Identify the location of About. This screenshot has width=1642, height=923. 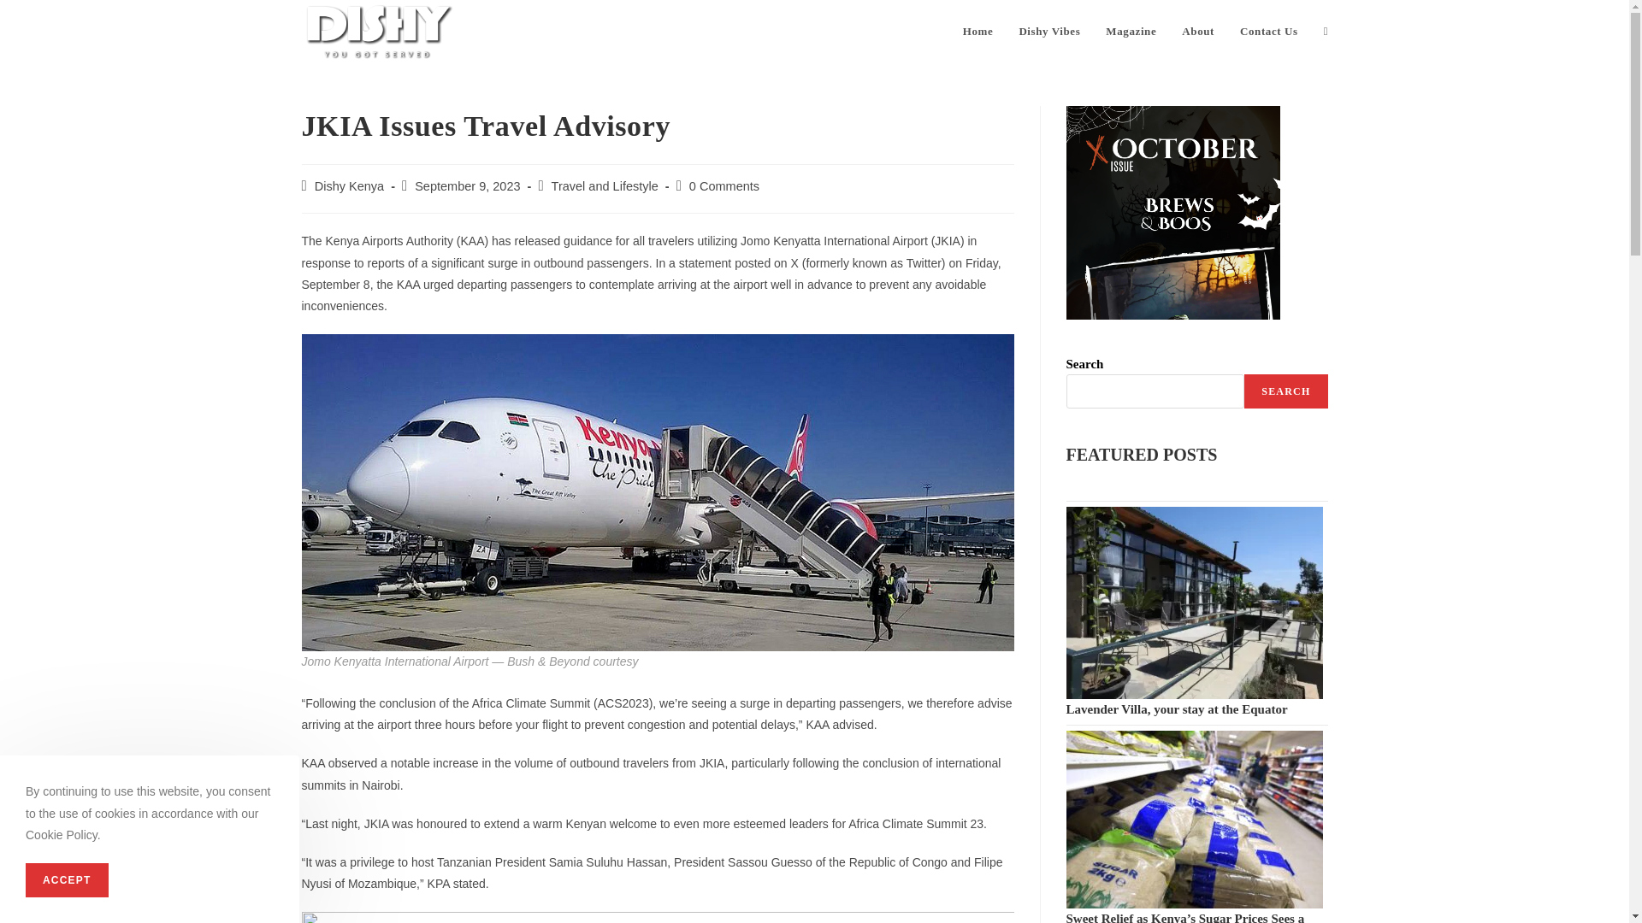
(1197, 32).